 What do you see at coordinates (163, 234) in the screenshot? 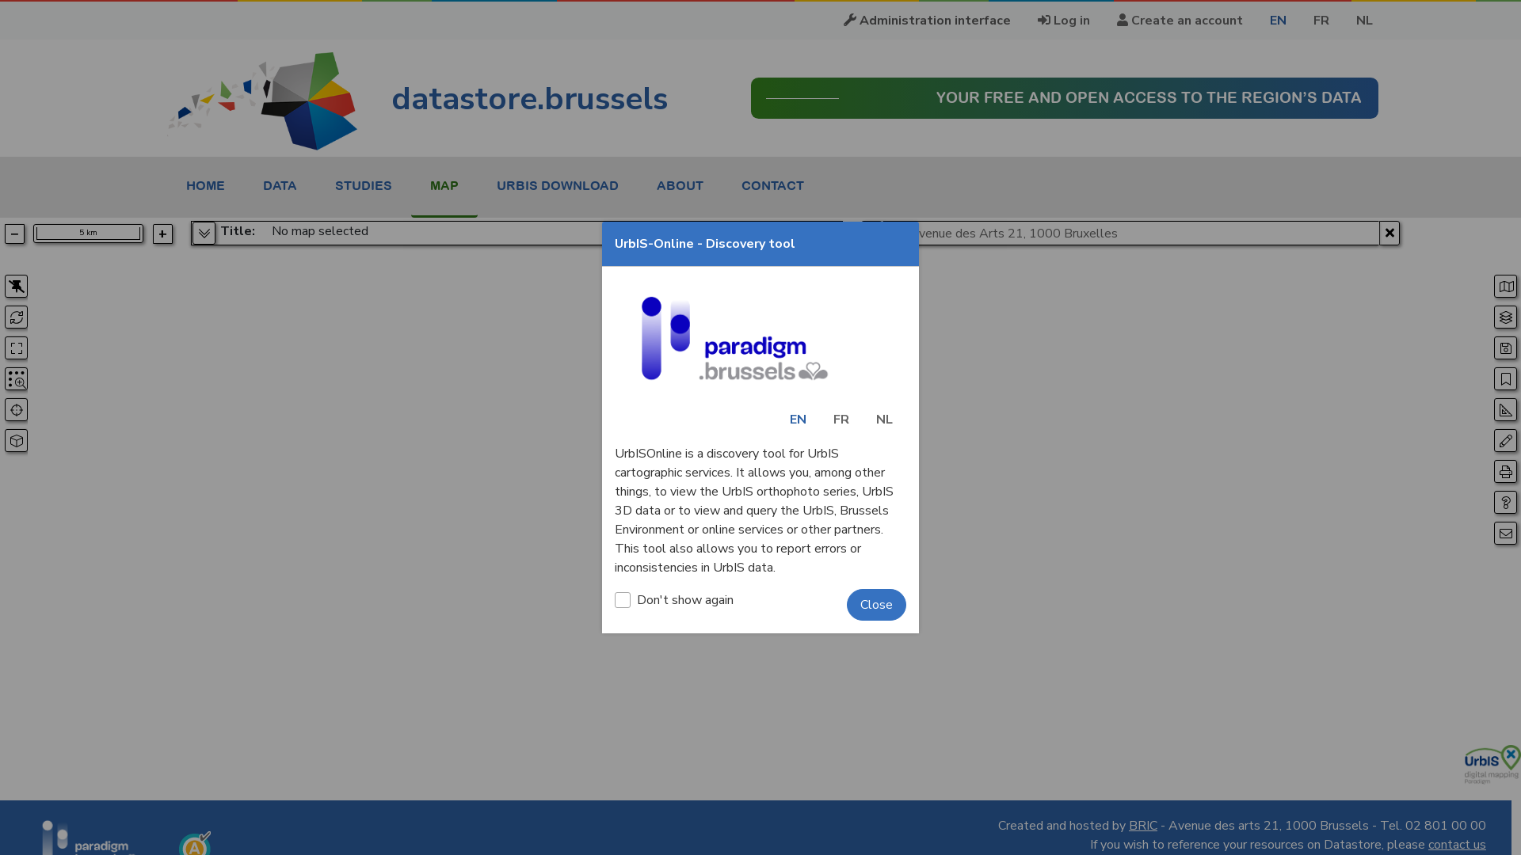
I see `+` at bounding box center [163, 234].